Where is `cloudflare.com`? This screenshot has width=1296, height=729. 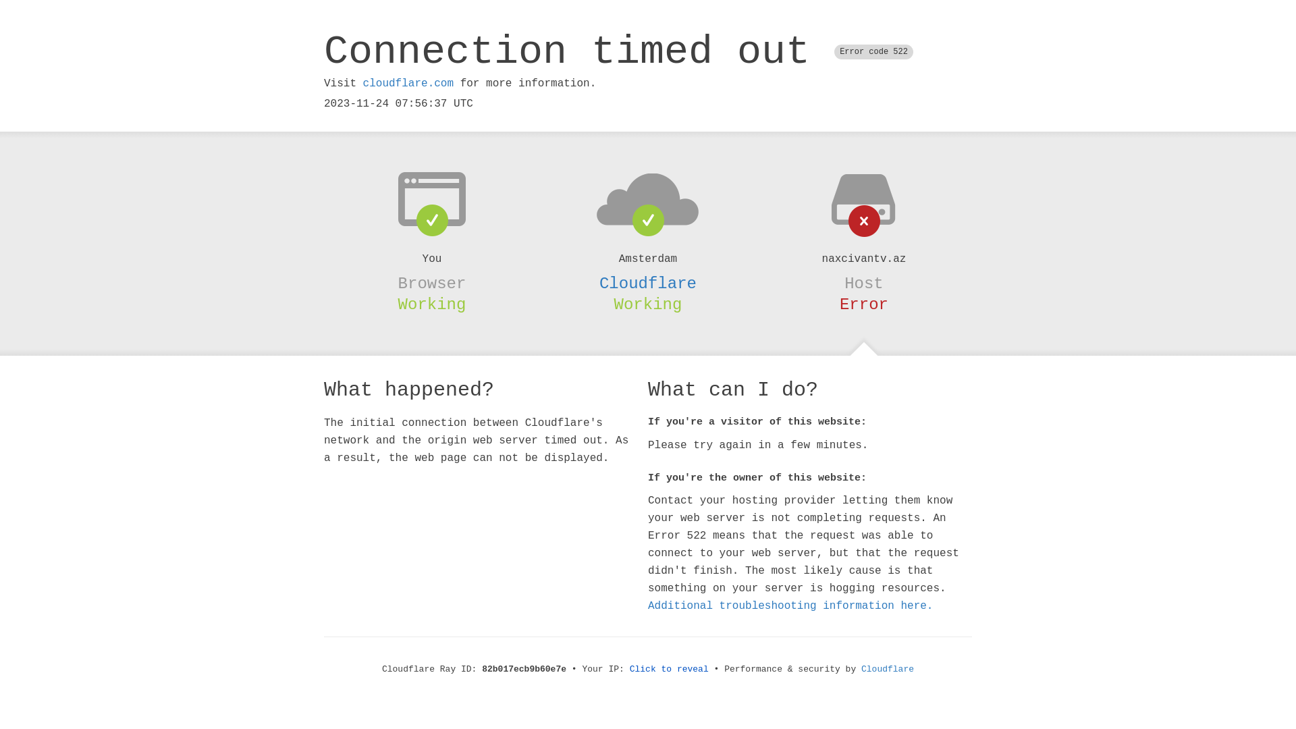 cloudflare.com is located at coordinates (408, 84).